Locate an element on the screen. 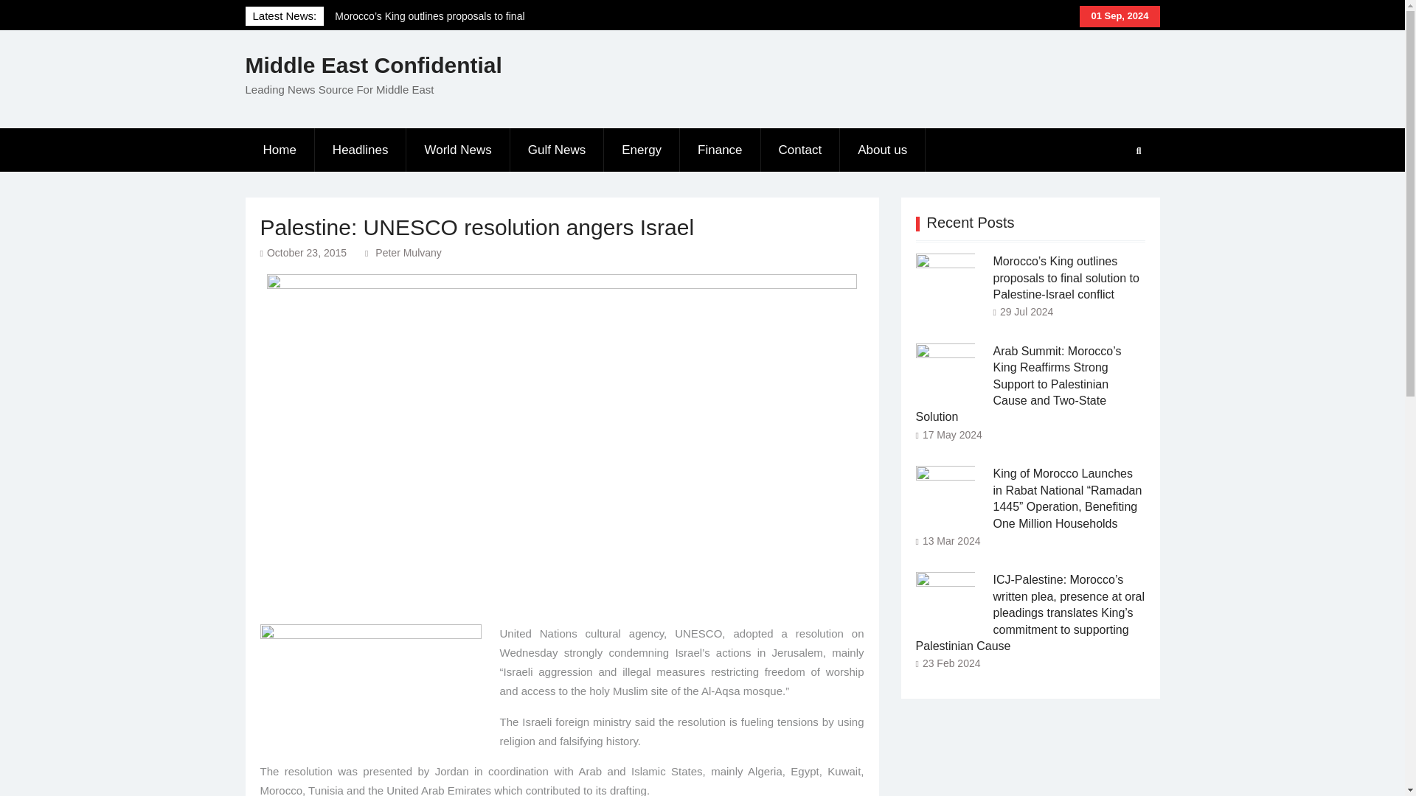 The width and height of the screenshot is (1416, 796). Home is located at coordinates (280, 150).